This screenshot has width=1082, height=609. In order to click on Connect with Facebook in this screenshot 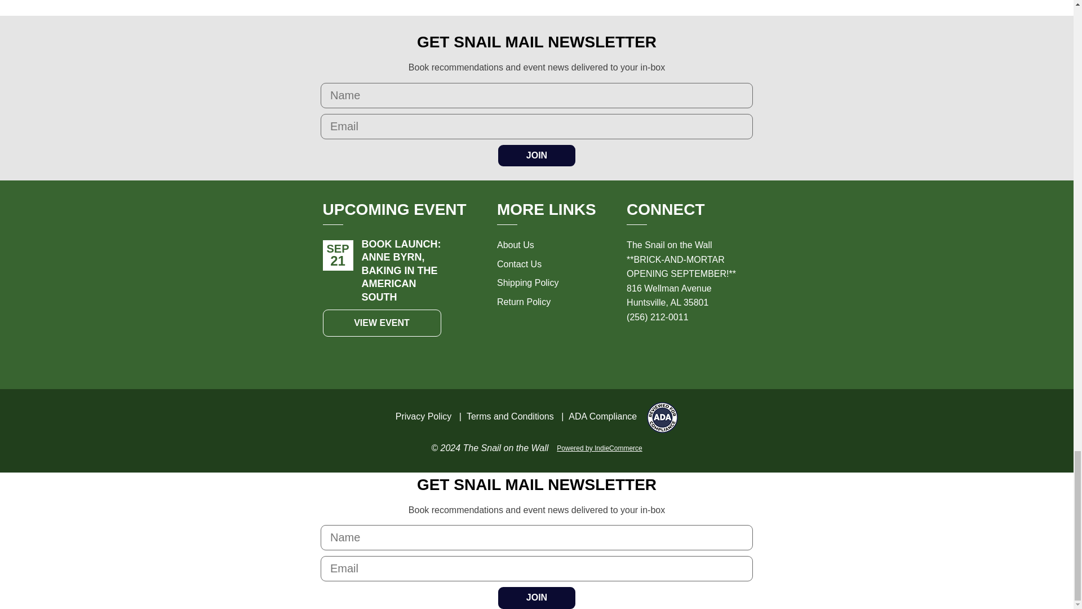, I will do `click(658, 350)`.